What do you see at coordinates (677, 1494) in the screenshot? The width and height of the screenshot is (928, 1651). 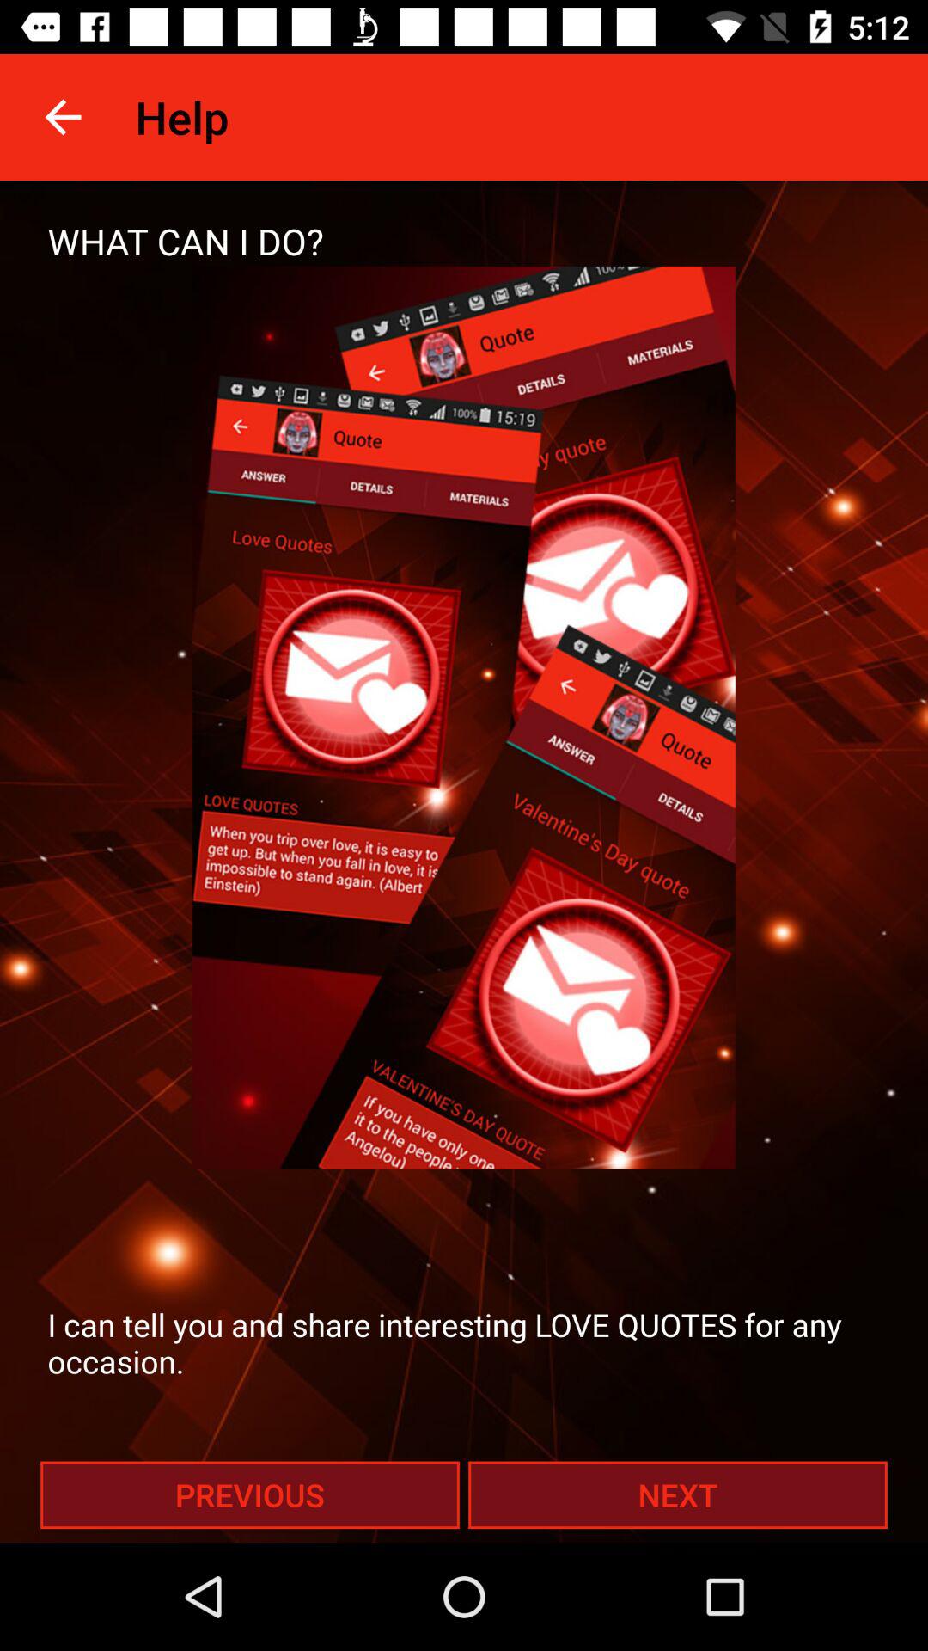 I see `turn on item at the bottom right corner` at bounding box center [677, 1494].